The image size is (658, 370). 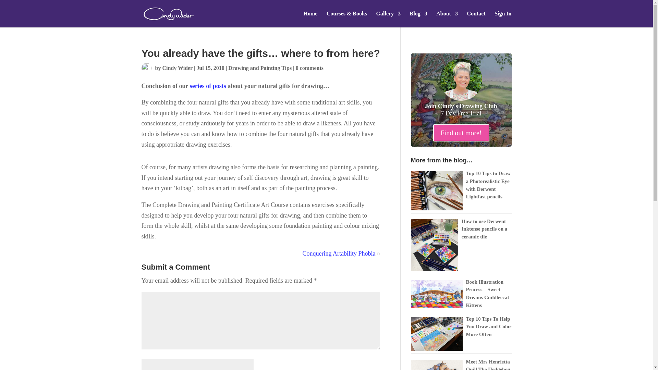 I want to click on Cindy Wider, so click(x=177, y=68).